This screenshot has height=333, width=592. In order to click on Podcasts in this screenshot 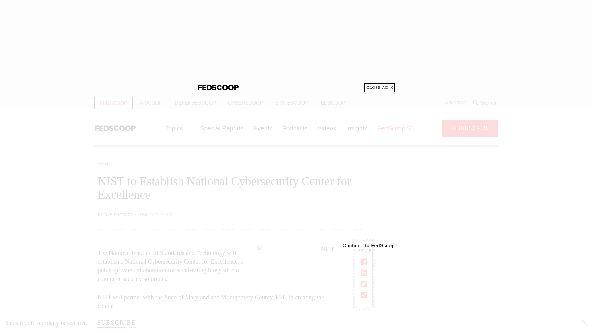, I will do `click(295, 128)`.